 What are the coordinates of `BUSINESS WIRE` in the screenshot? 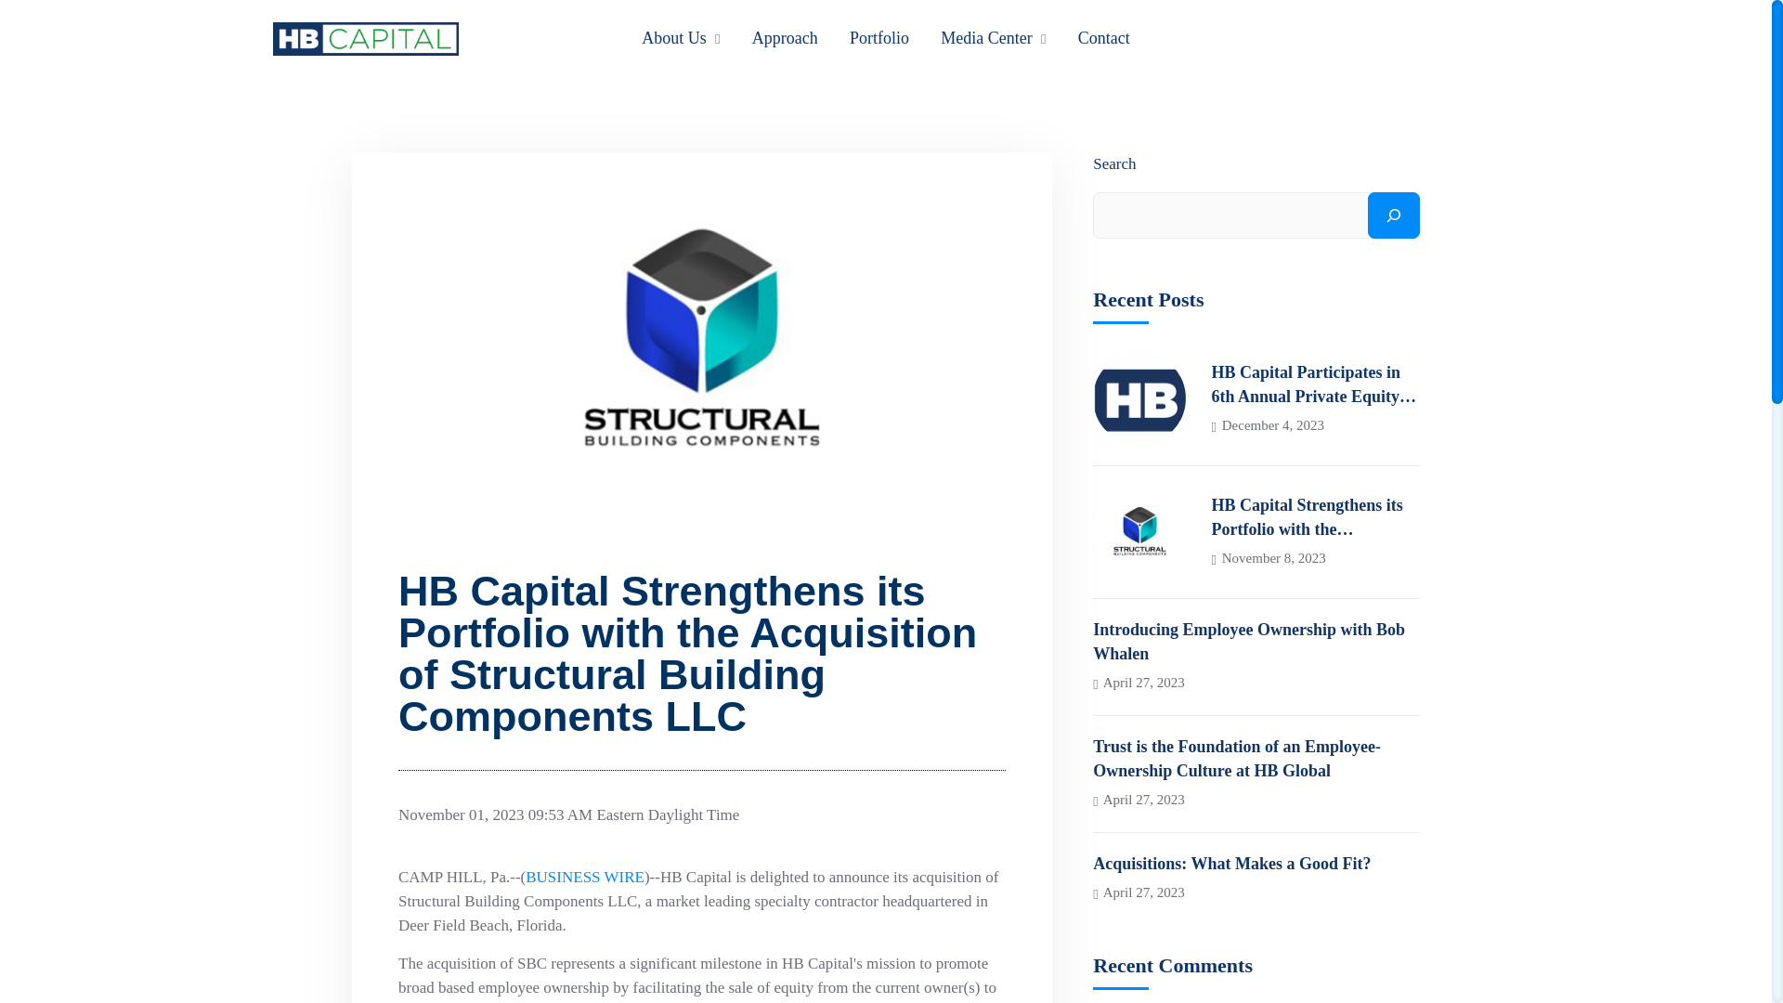 It's located at (585, 877).